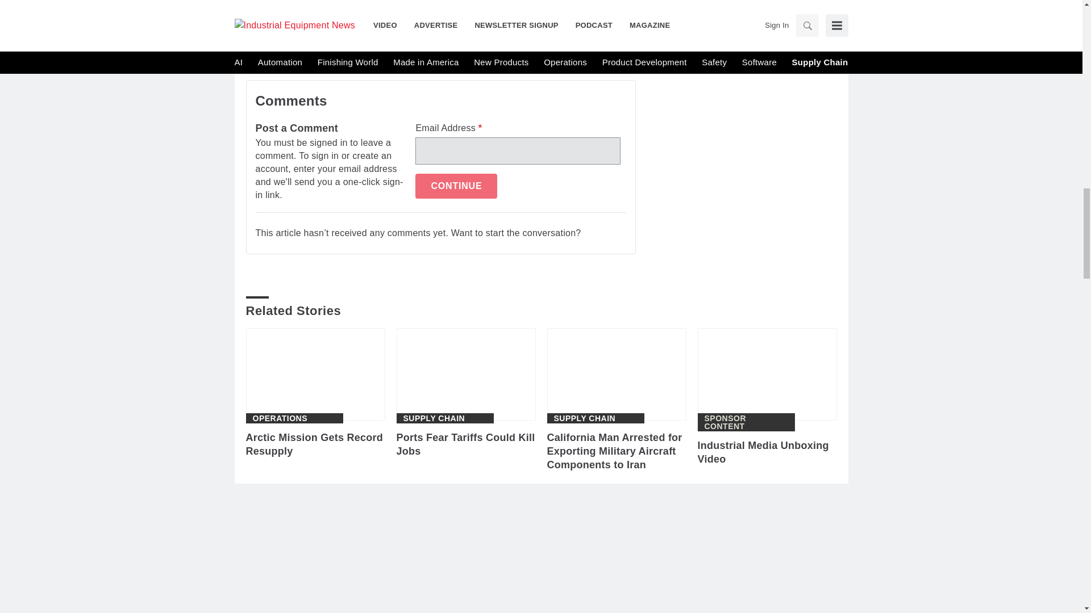 This screenshot has height=613, width=1091. I want to click on Share To facebook, so click(286, 32).